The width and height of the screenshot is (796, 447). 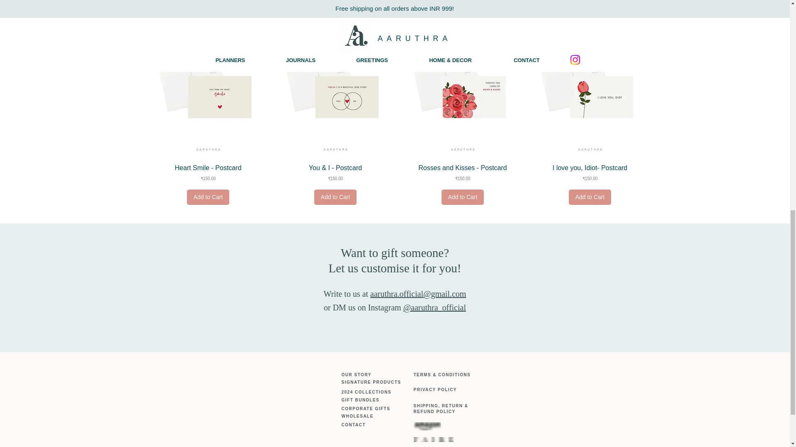 I want to click on Add to Cart, so click(x=208, y=197).